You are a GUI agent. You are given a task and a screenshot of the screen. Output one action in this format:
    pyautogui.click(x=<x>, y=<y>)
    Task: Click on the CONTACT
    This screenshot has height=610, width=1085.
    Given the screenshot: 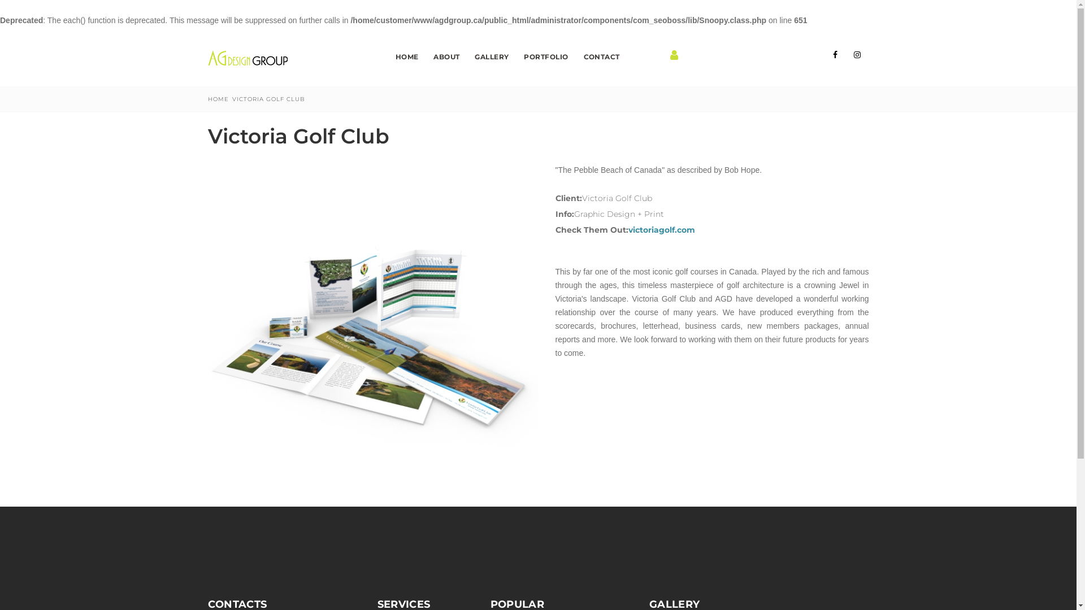 What is the action you would take?
    pyautogui.click(x=601, y=58)
    